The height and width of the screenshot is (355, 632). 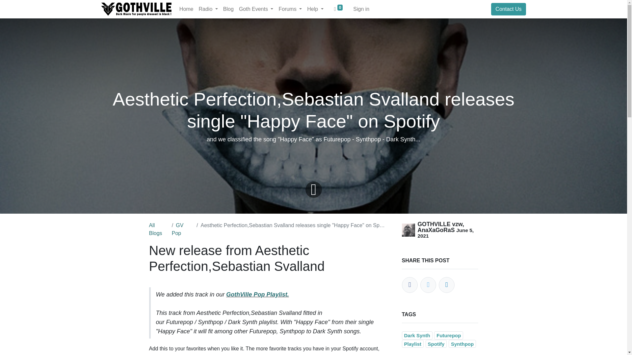 What do you see at coordinates (208, 9) in the screenshot?
I see `Radio` at bounding box center [208, 9].